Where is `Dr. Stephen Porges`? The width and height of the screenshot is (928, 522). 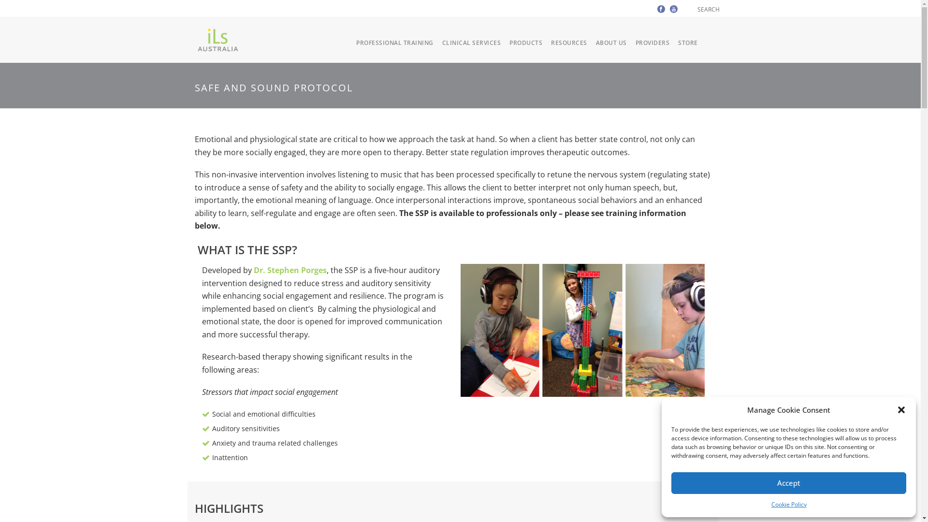 Dr. Stephen Porges is located at coordinates (290, 270).